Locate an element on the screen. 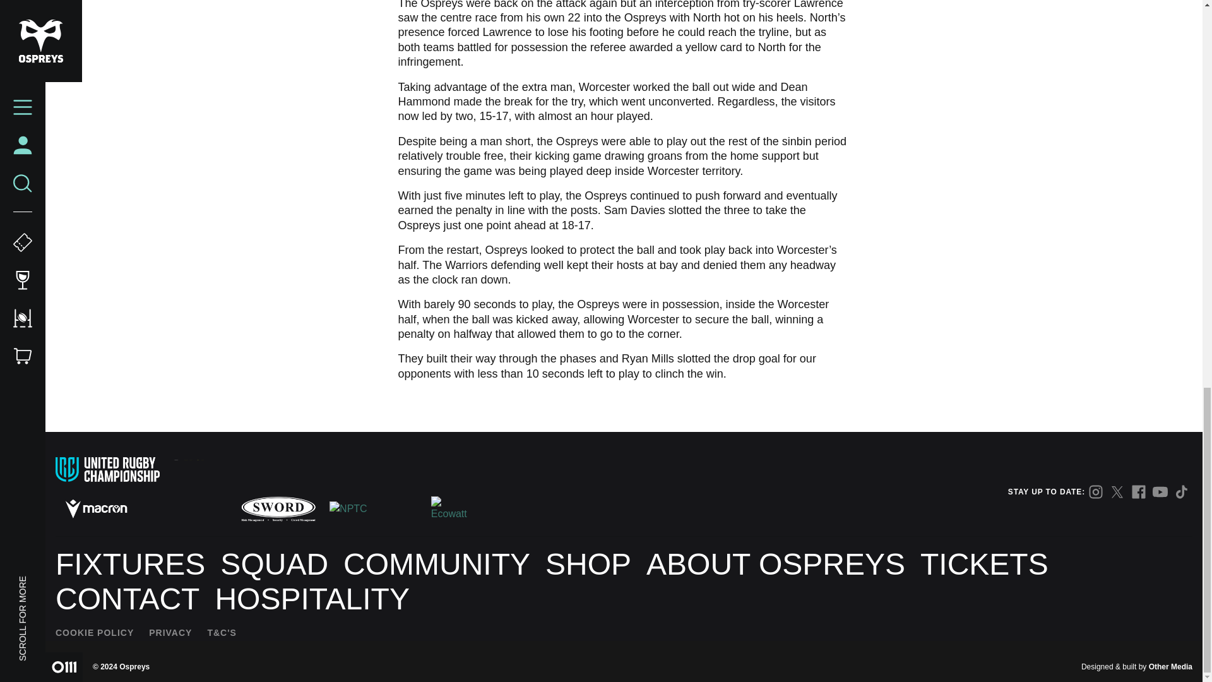 This screenshot has width=1212, height=682. Macron is located at coordinates (96, 508).